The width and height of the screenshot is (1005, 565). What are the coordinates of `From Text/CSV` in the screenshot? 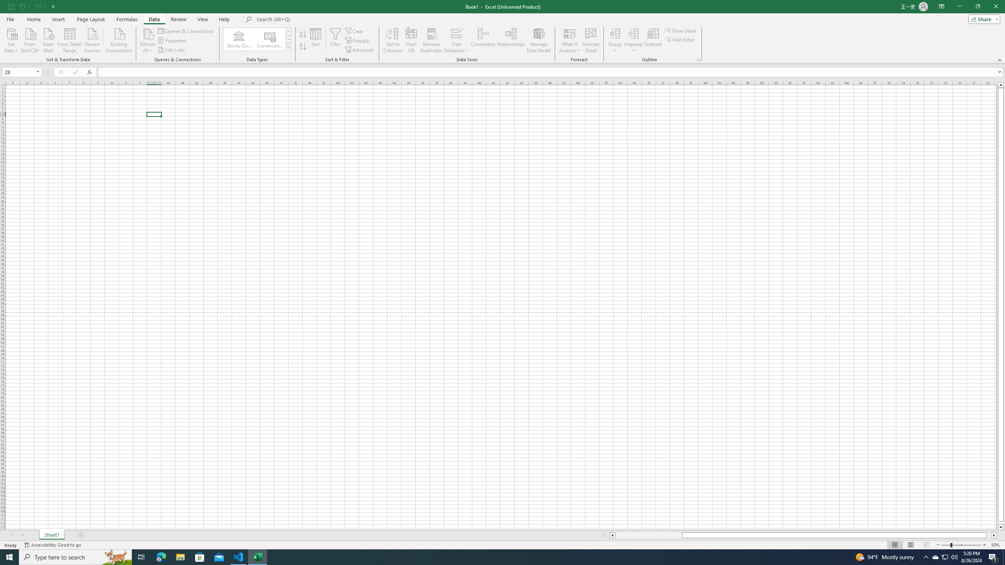 It's located at (30, 40).